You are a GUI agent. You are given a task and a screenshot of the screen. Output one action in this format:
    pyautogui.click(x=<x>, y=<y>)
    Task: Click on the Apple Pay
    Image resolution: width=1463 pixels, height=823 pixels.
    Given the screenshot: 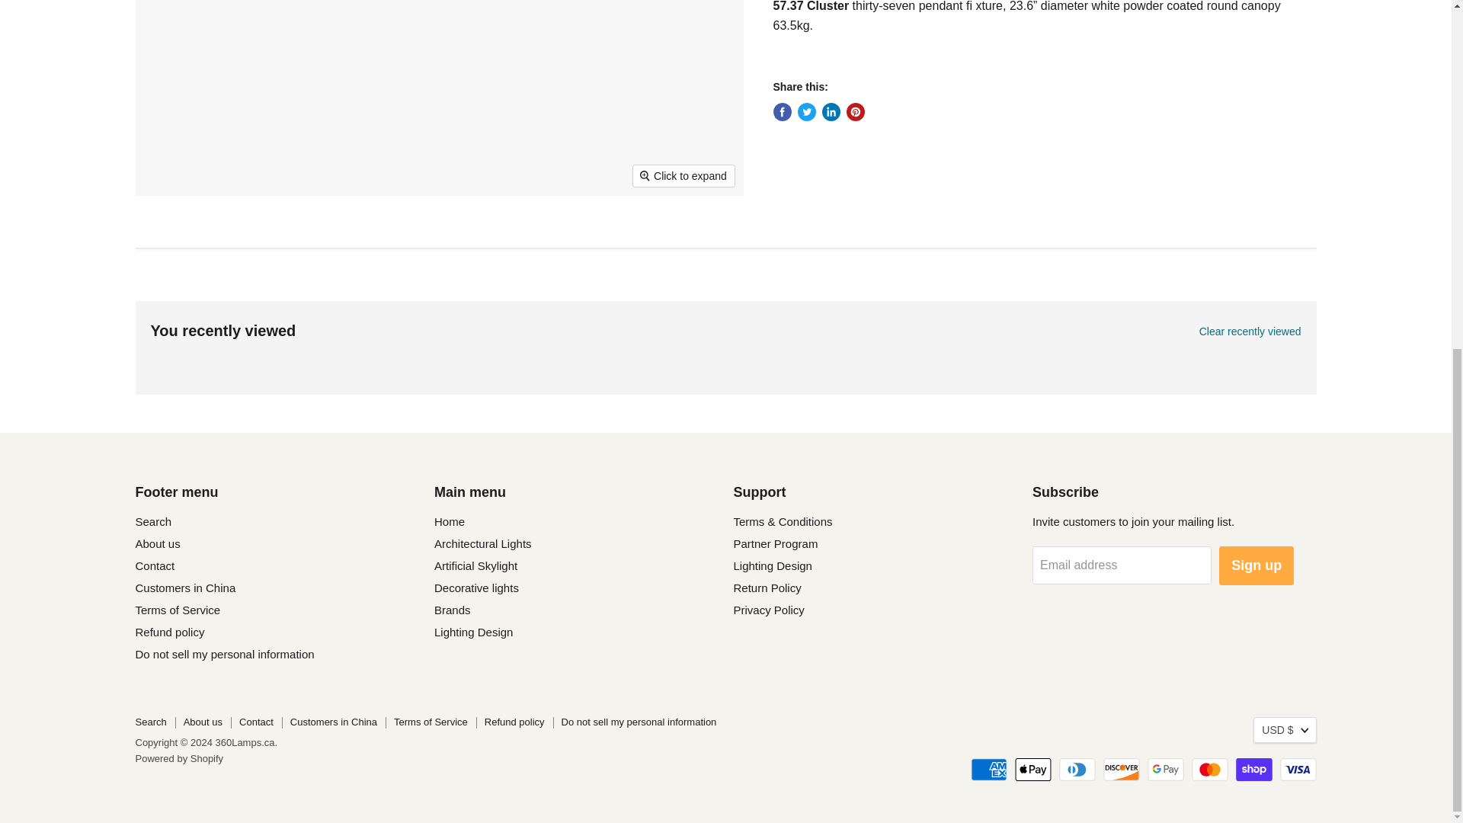 What is the action you would take?
    pyautogui.click(x=1033, y=769)
    